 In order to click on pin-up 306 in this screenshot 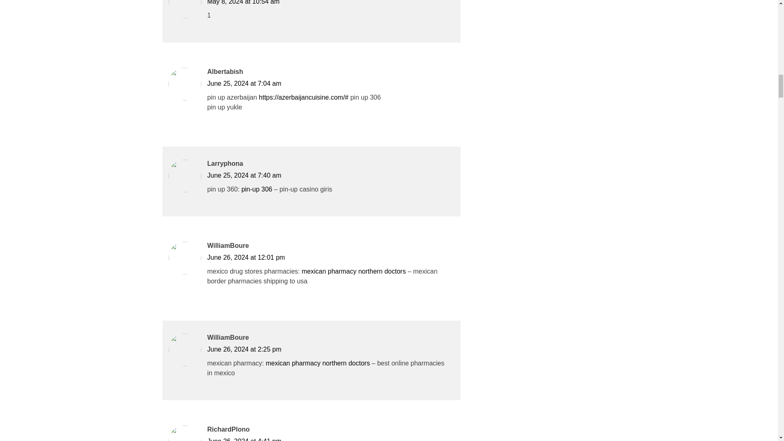, I will do `click(256, 189)`.